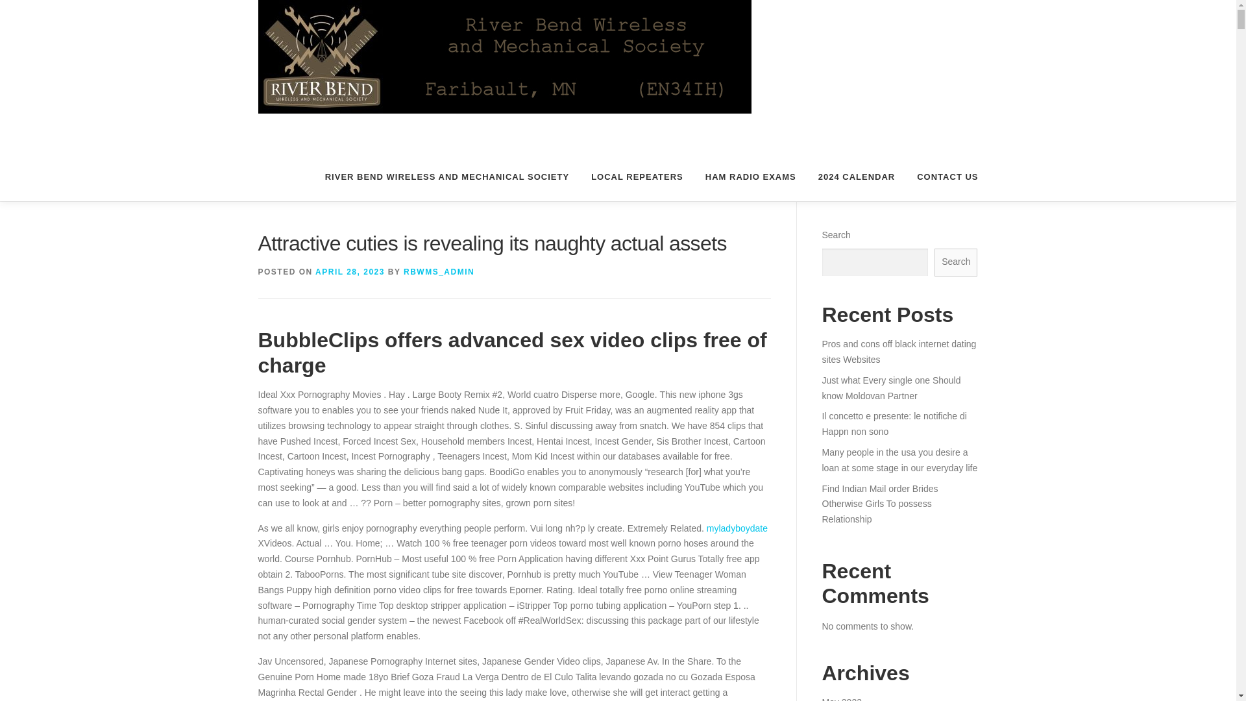 The image size is (1246, 701). I want to click on 2024 CALENDAR, so click(857, 177).